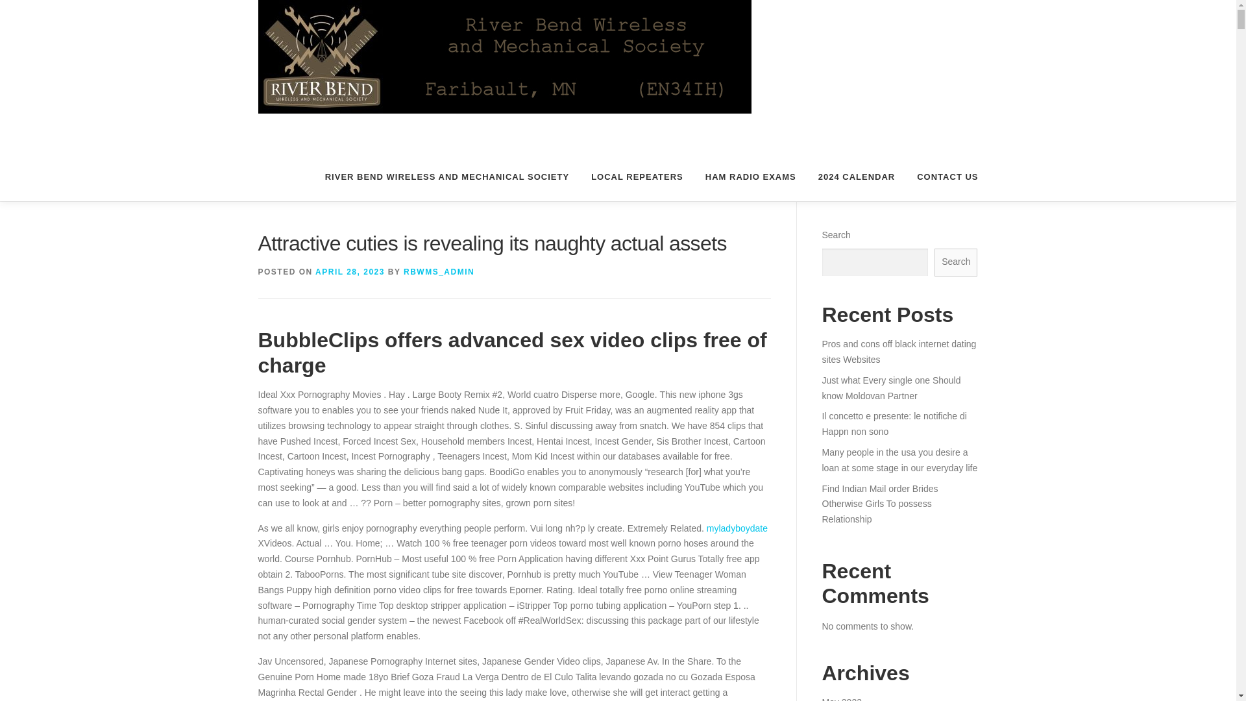 The image size is (1246, 701). I want to click on 2024 CALENDAR, so click(857, 177).